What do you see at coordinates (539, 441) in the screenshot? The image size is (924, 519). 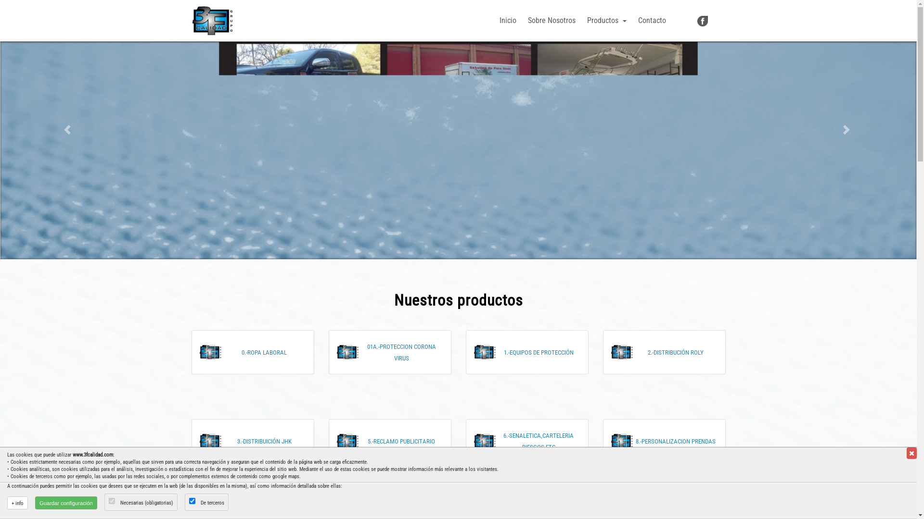 I see `6.-SENALETICA,CARTELERIA RIESGOS,ETC` at bounding box center [539, 441].